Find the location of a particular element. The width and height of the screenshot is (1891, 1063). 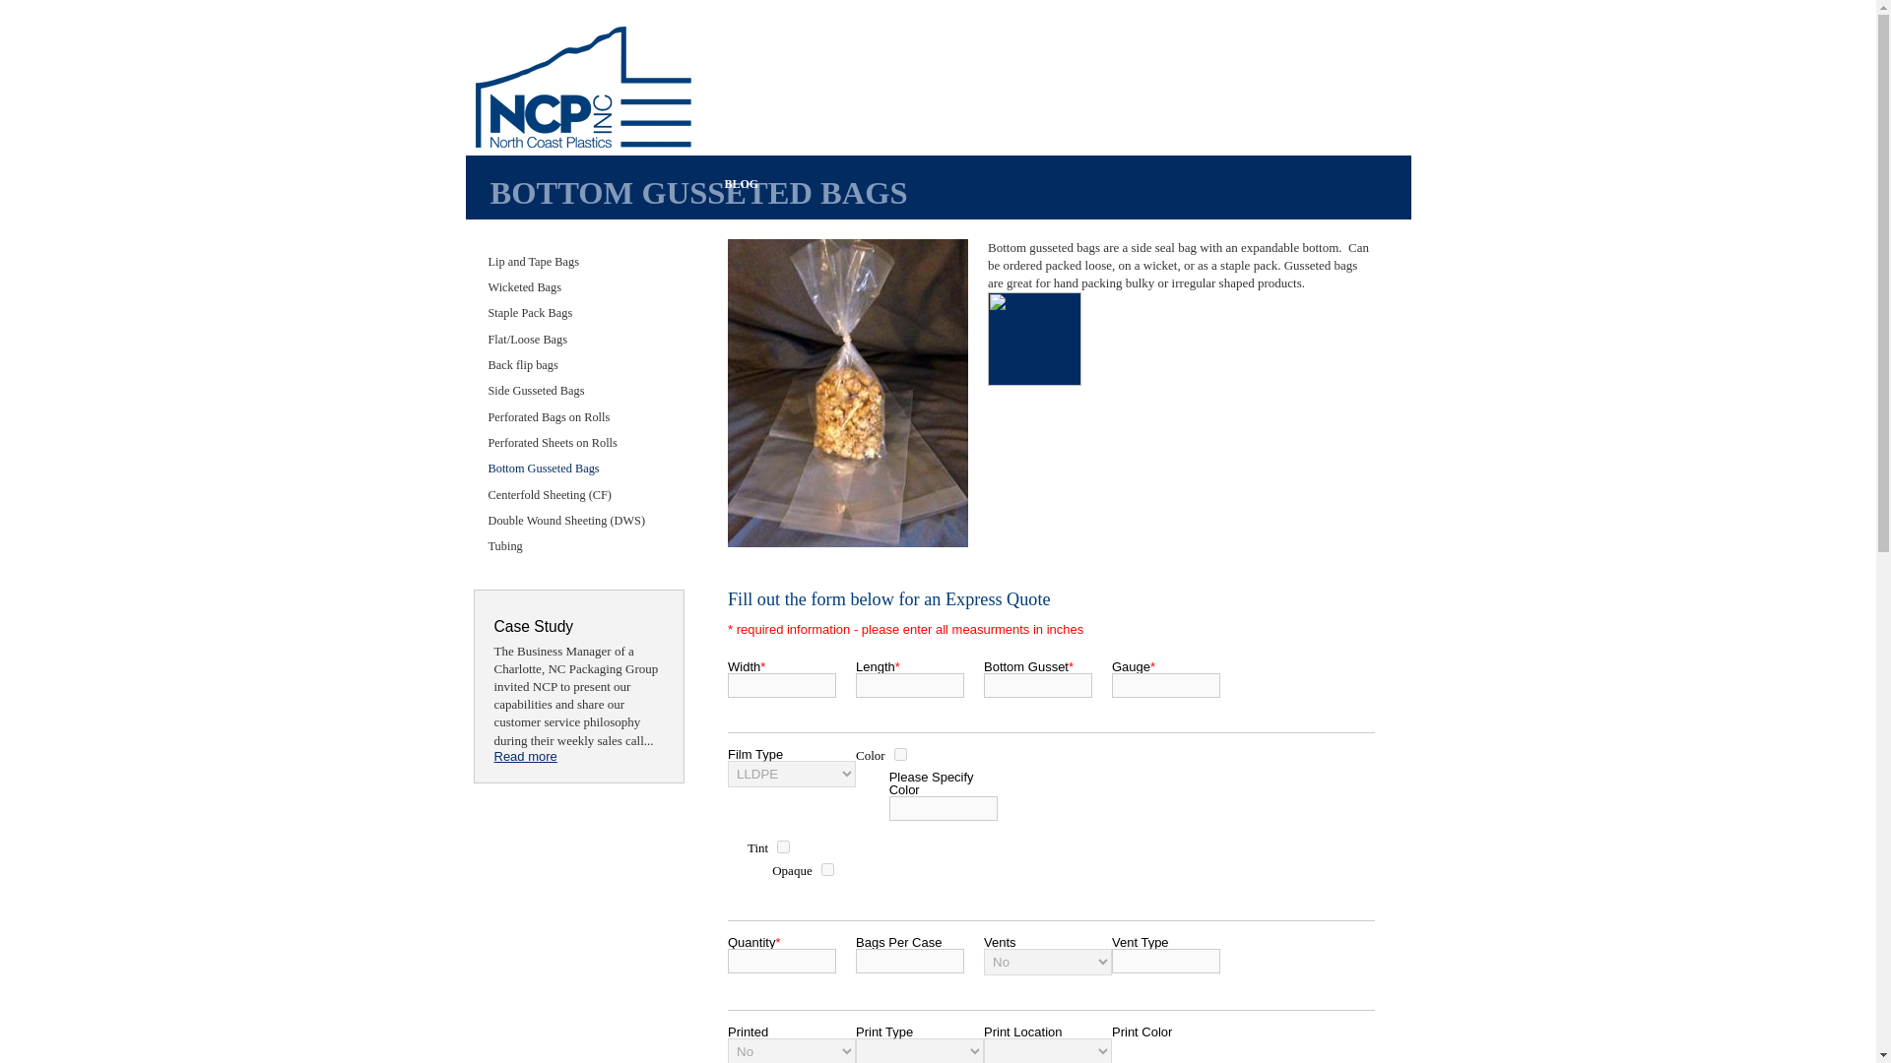

Staple Pack Bags is located at coordinates (578, 312).